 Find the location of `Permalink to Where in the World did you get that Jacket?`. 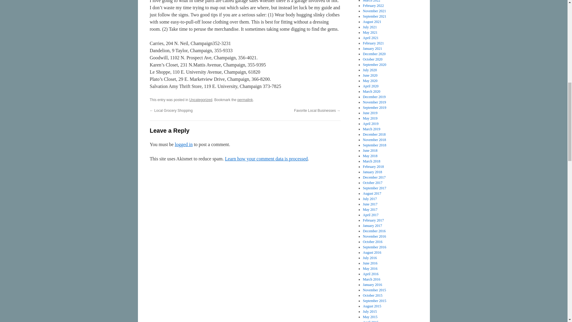

Permalink to Where in the World did you get that Jacket? is located at coordinates (245, 100).